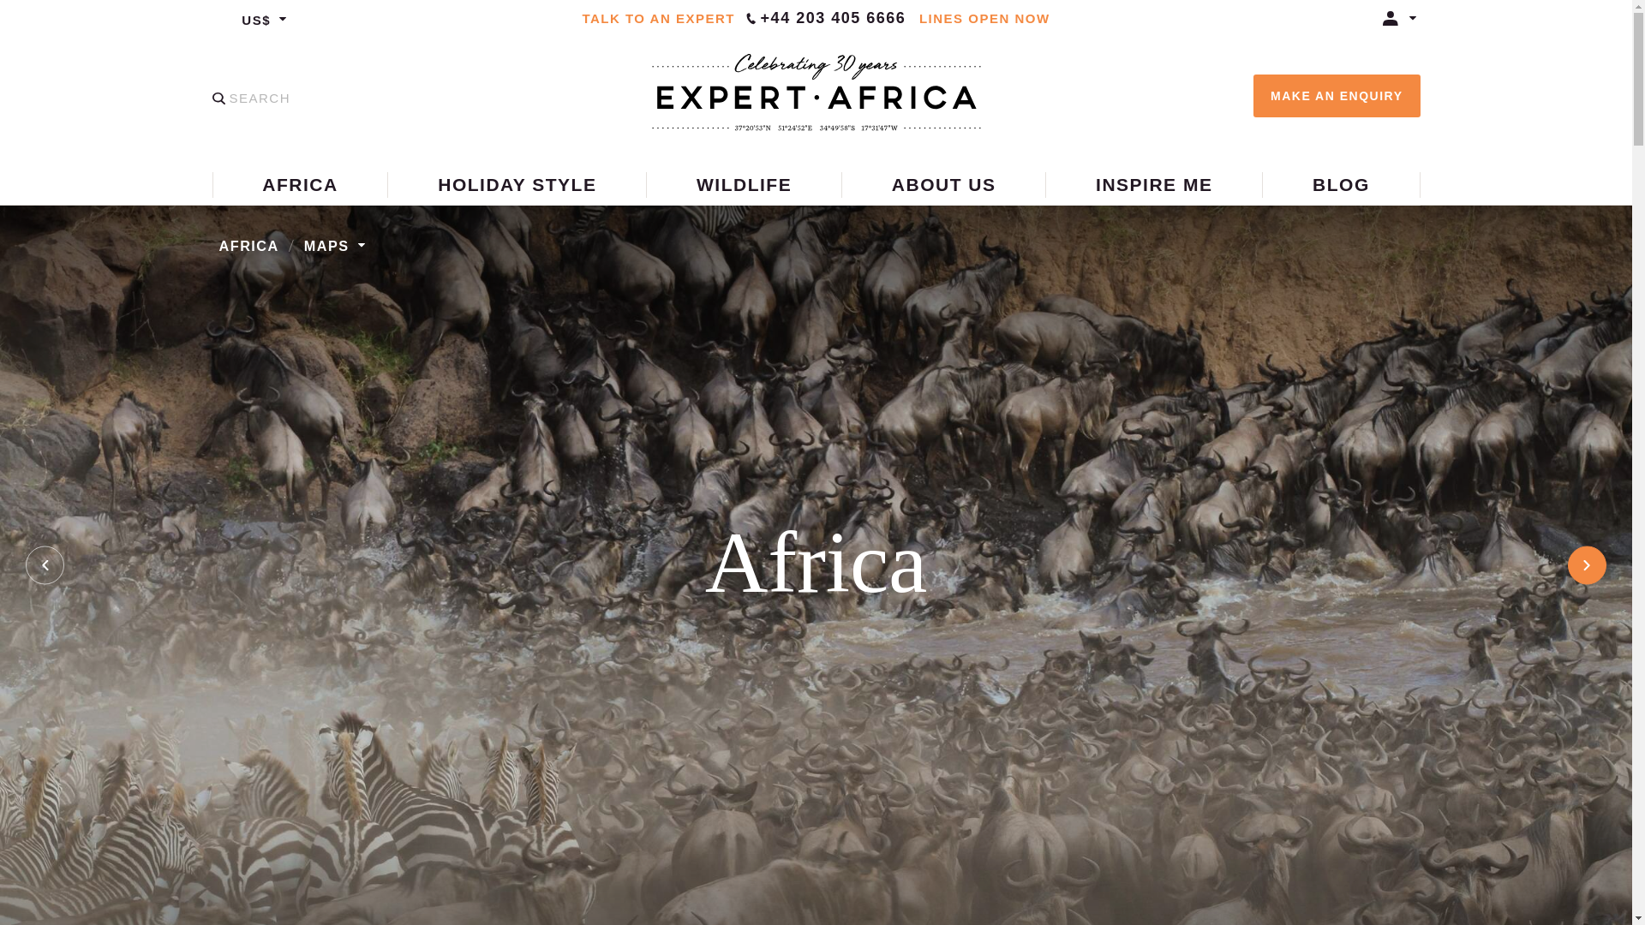 This screenshot has height=925, width=1645. What do you see at coordinates (251, 98) in the screenshot?
I see `SEARCH` at bounding box center [251, 98].